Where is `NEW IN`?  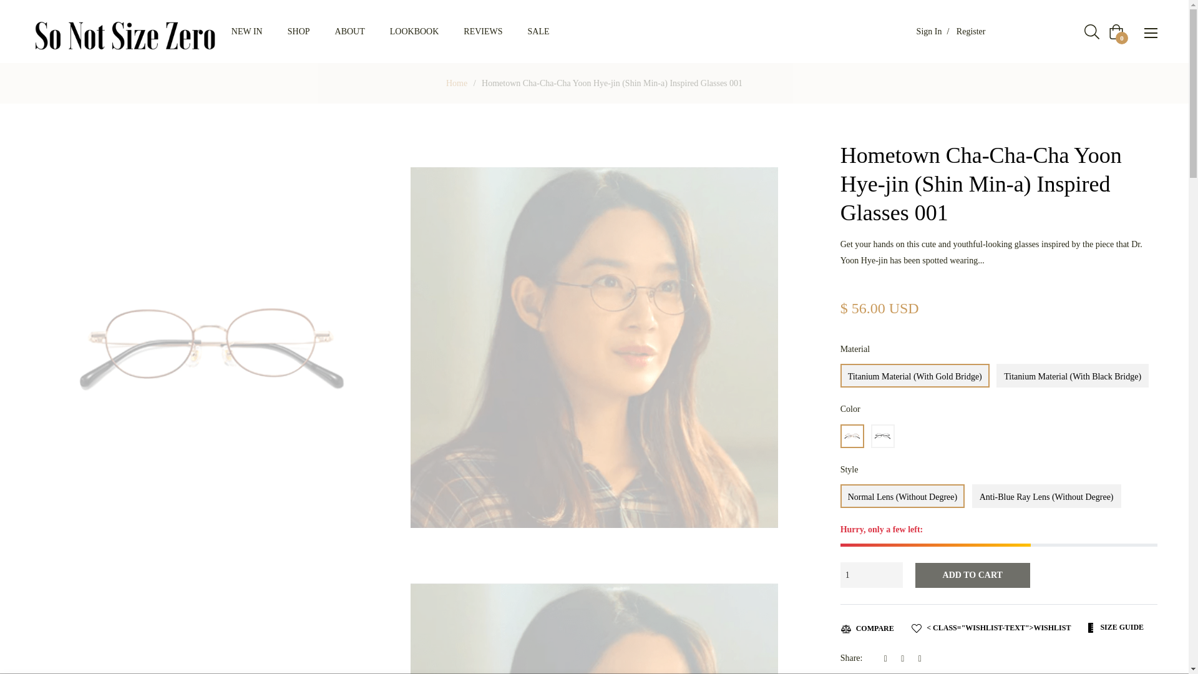 NEW IN is located at coordinates (247, 31).